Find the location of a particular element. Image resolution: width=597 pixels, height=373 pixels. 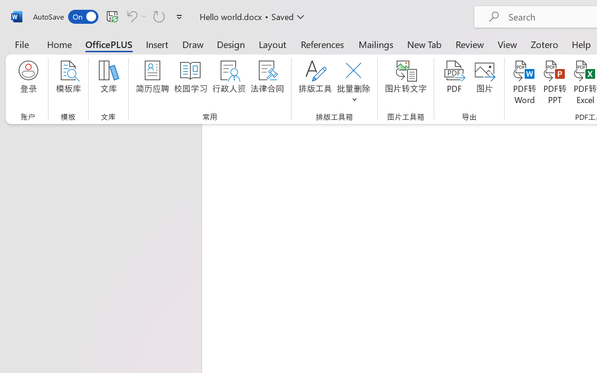

Zotero is located at coordinates (544, 44).